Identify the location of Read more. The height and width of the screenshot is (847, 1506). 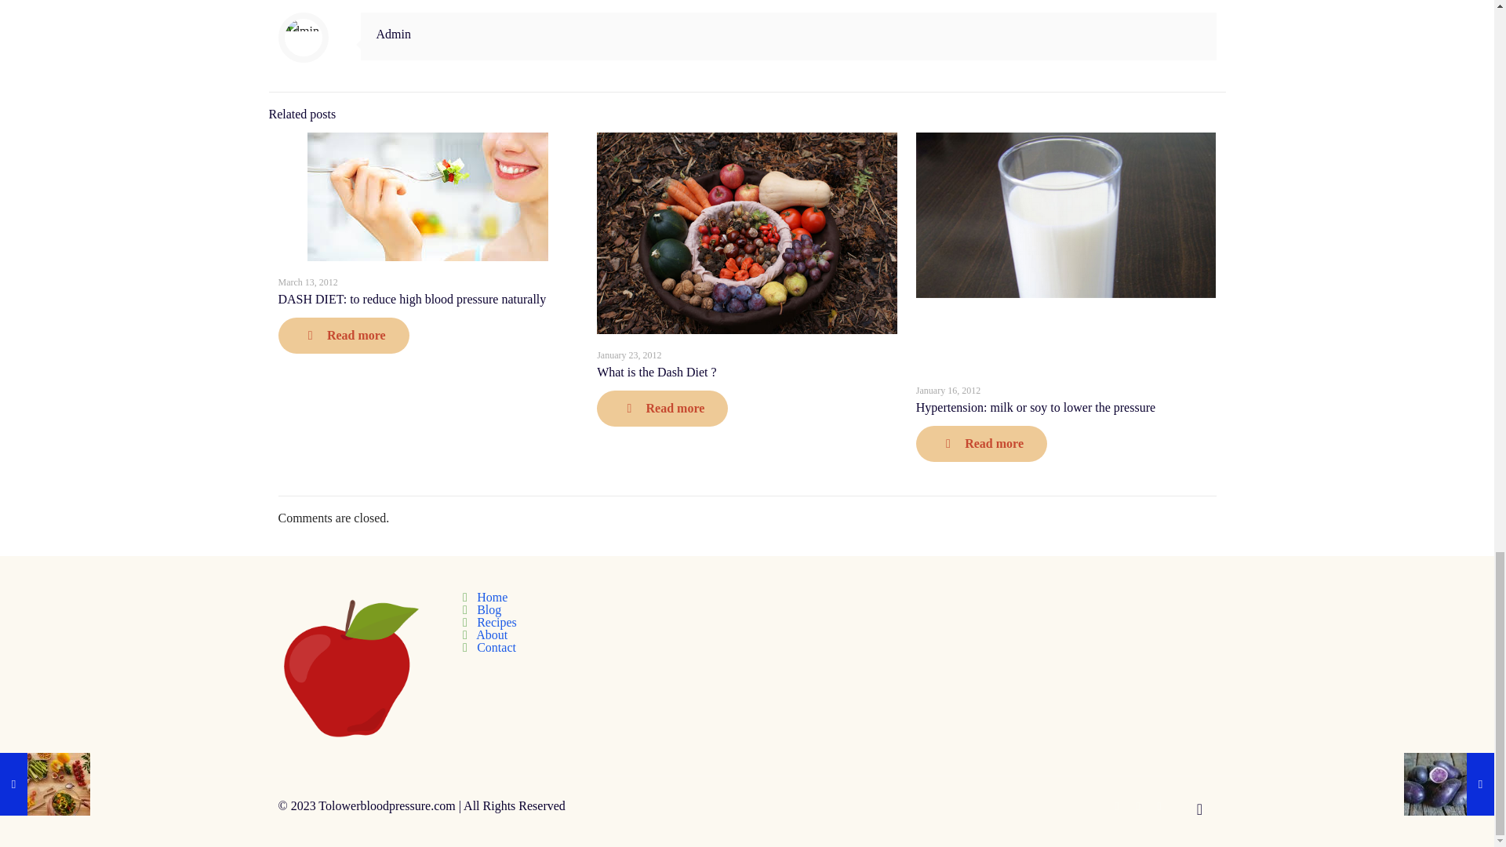
(662, 408).